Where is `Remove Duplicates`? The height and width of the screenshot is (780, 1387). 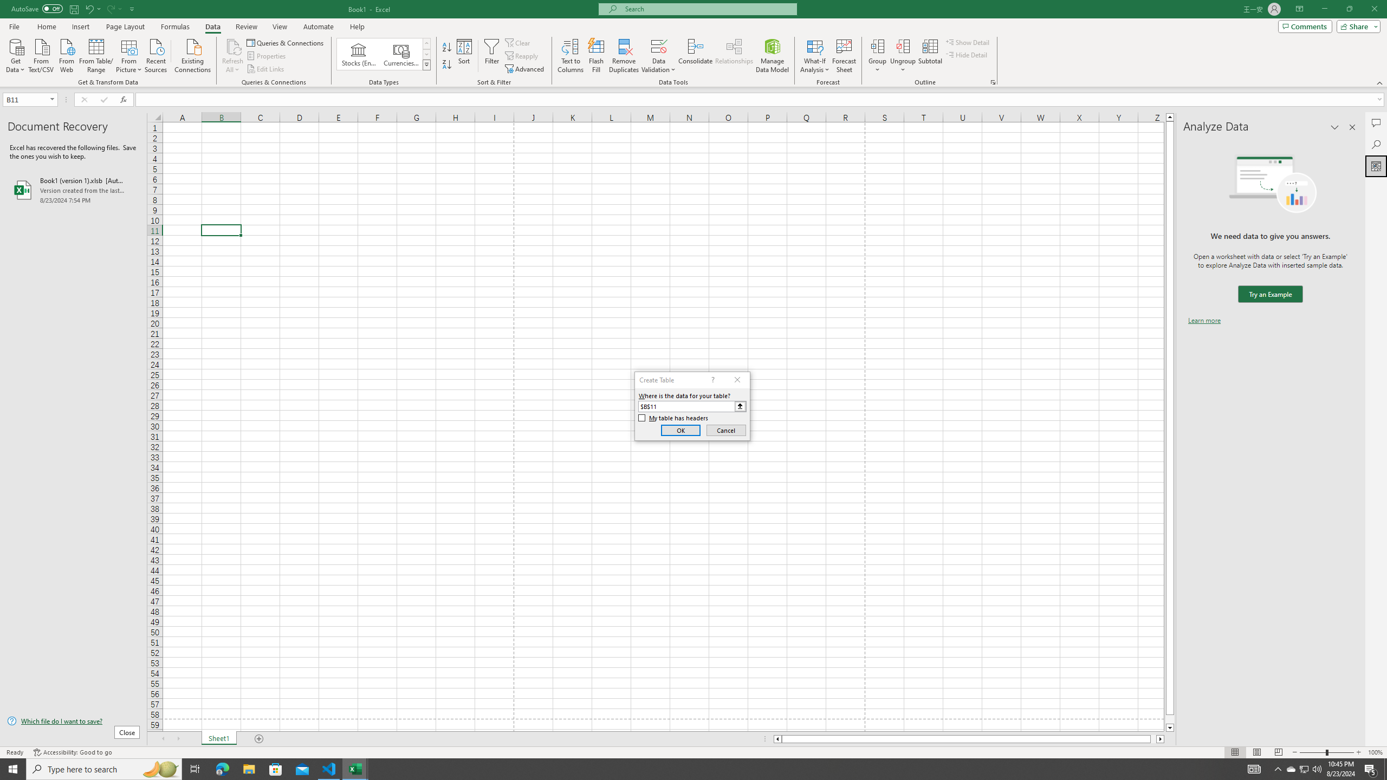 Remove Duplicates is located at coordinates (624, 56).